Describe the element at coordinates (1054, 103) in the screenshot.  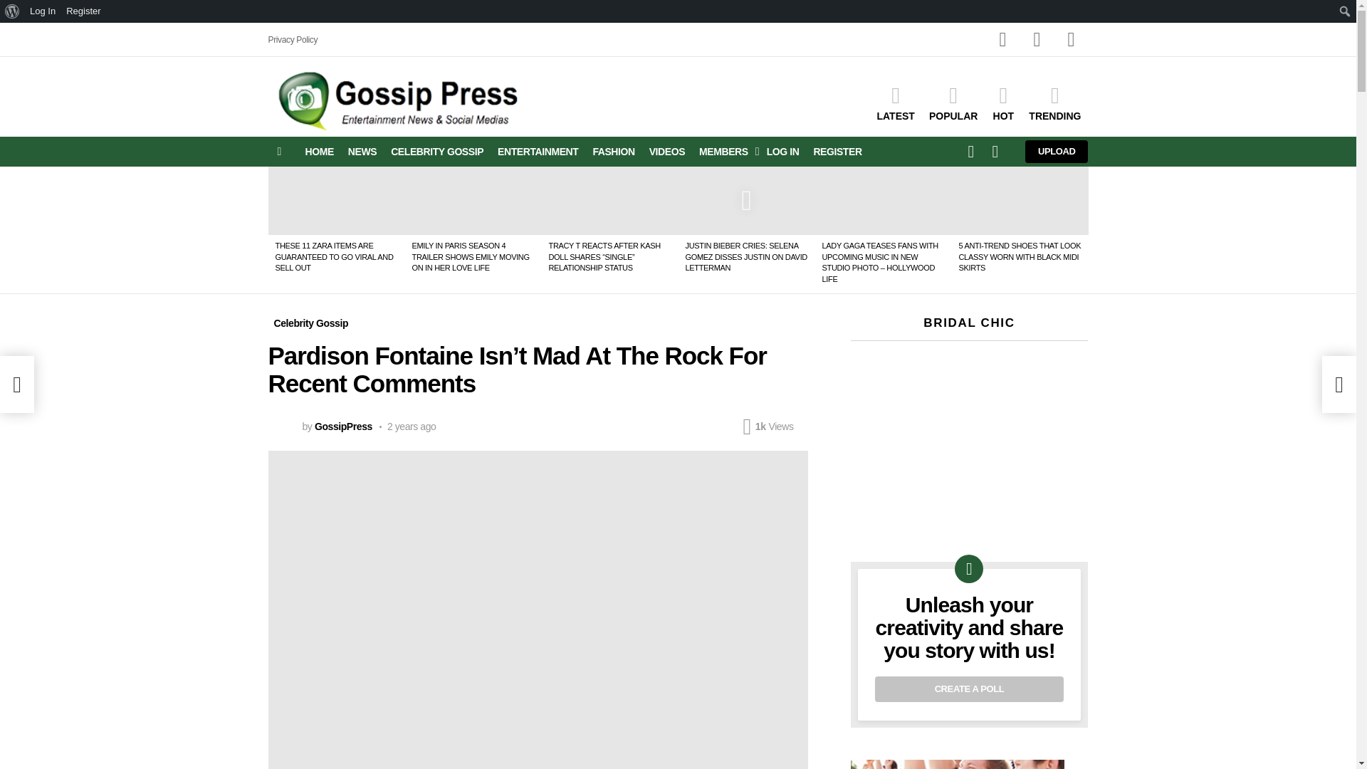
I see `TRENDING` at that location.